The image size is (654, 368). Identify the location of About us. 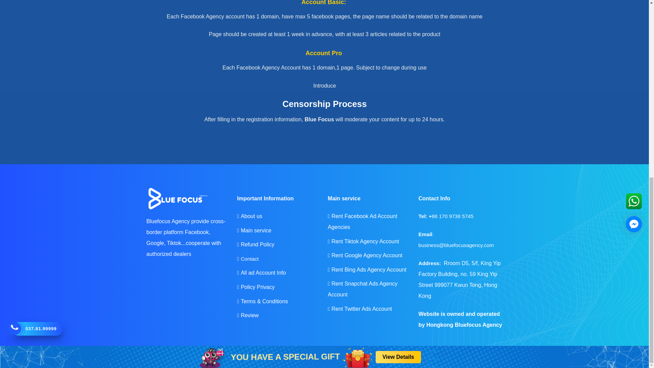
(251, 216).